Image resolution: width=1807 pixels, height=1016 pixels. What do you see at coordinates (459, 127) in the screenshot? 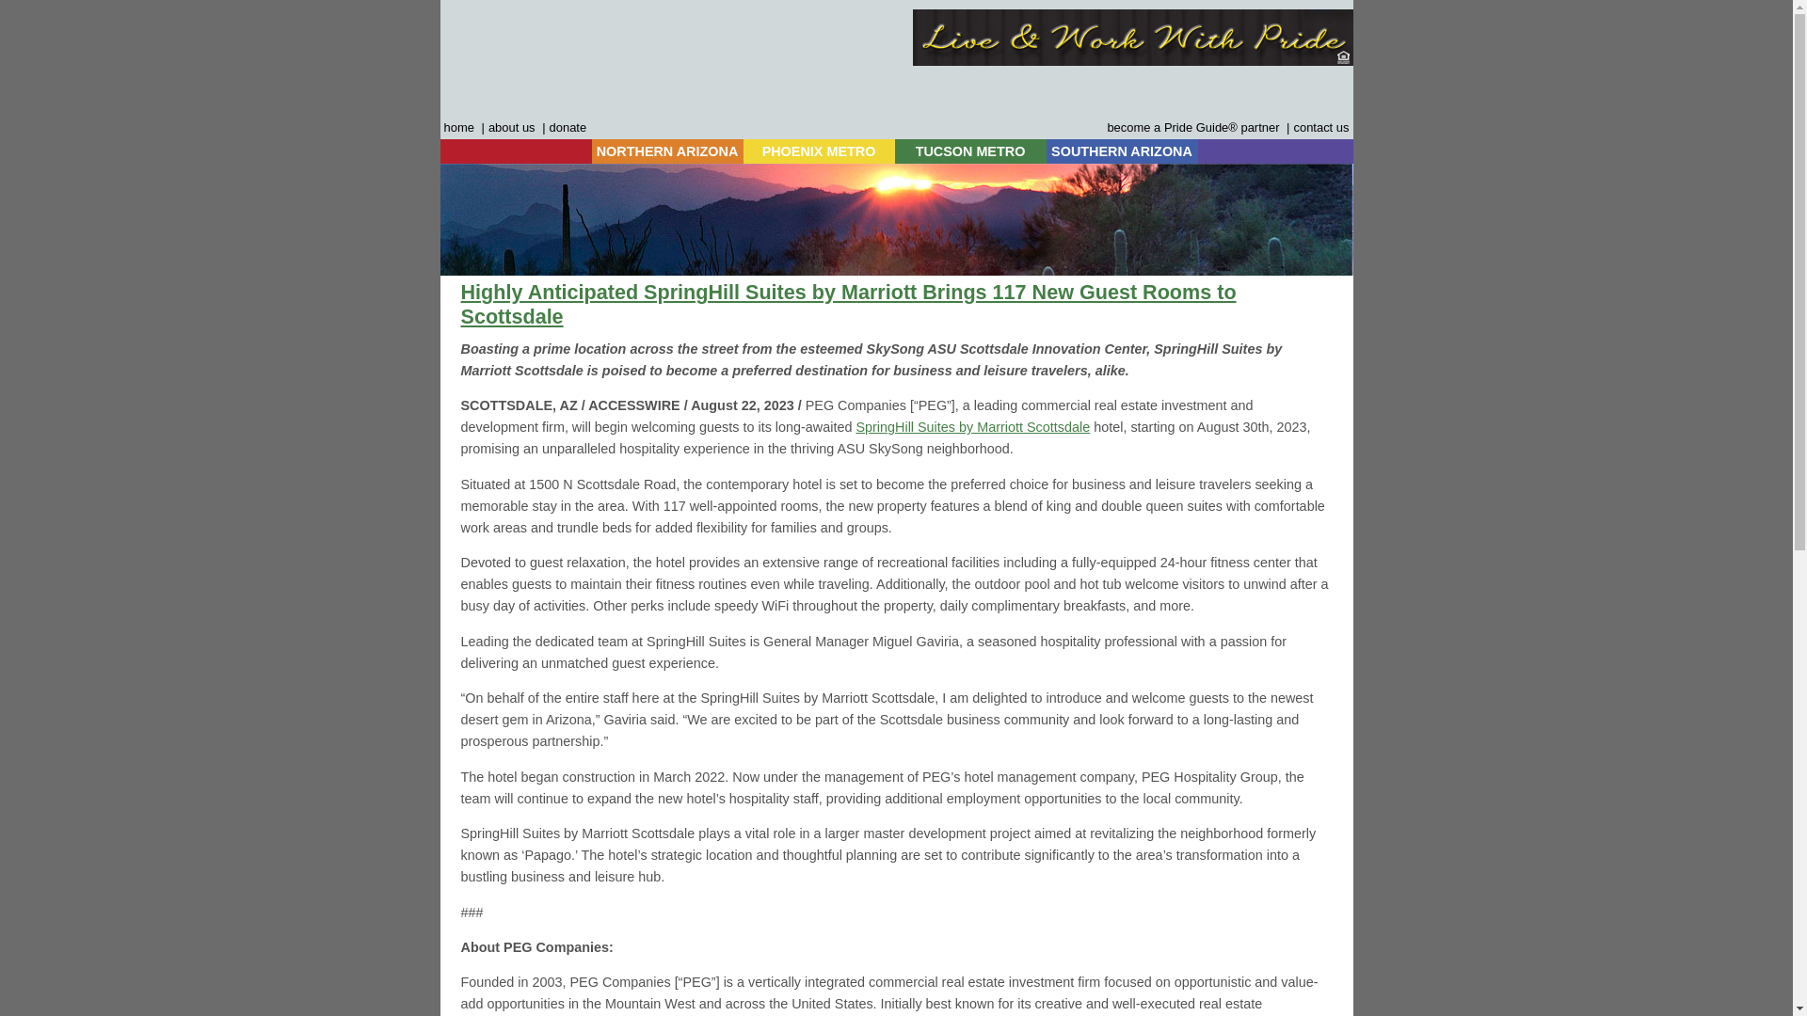
I see `home` at bounding box center [459, 127].